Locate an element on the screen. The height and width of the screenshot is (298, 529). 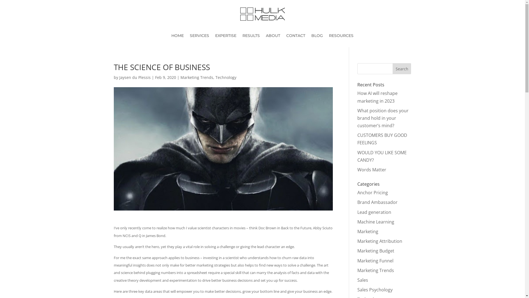
BLOG is located at coordinates (317, 37).